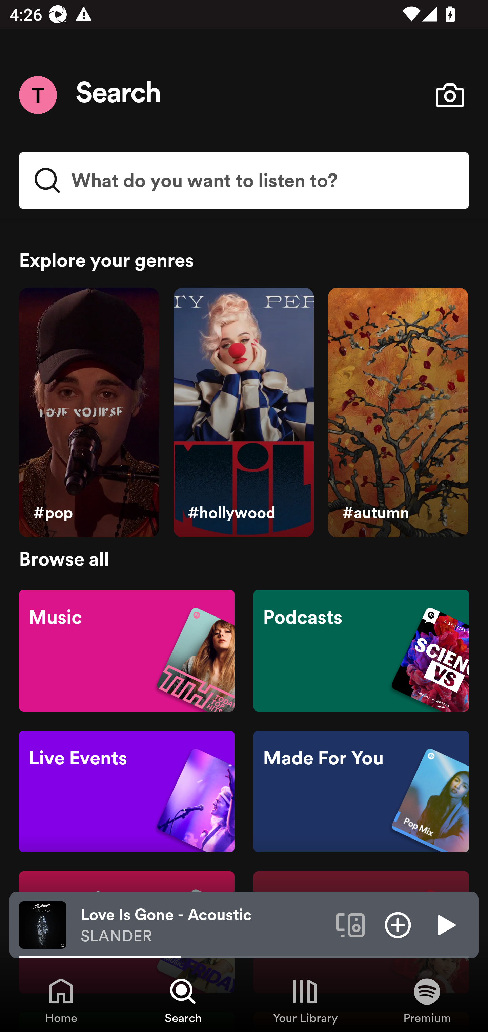 The image size is (488, 1032). I want to click on #pop, so click(89, 413).